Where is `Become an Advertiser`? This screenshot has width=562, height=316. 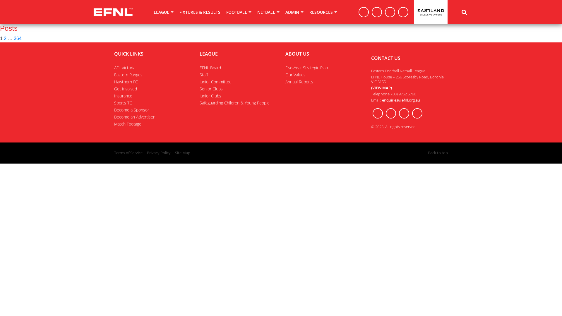 Become an Advertiser is located at coordinates (134, 117).